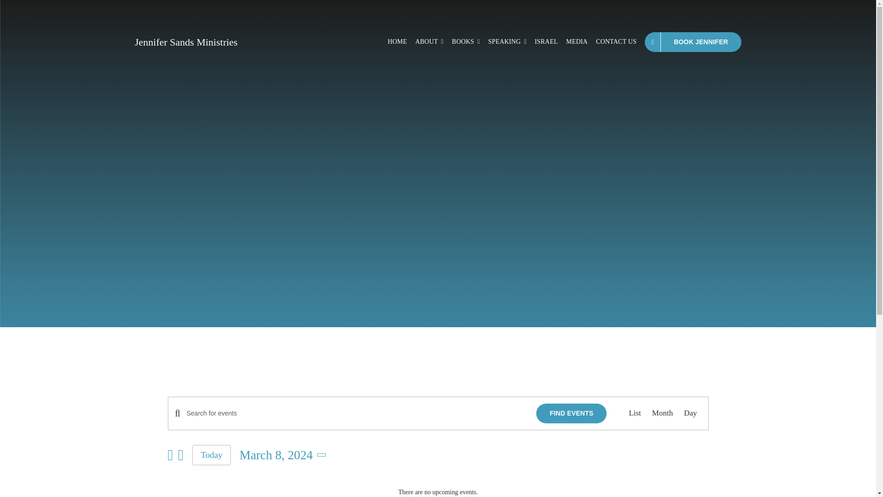  What do you see at coordinates (284, 455) in the screenshot?
I see `Click to toggle datepicker` at bounding box center [284, 455].